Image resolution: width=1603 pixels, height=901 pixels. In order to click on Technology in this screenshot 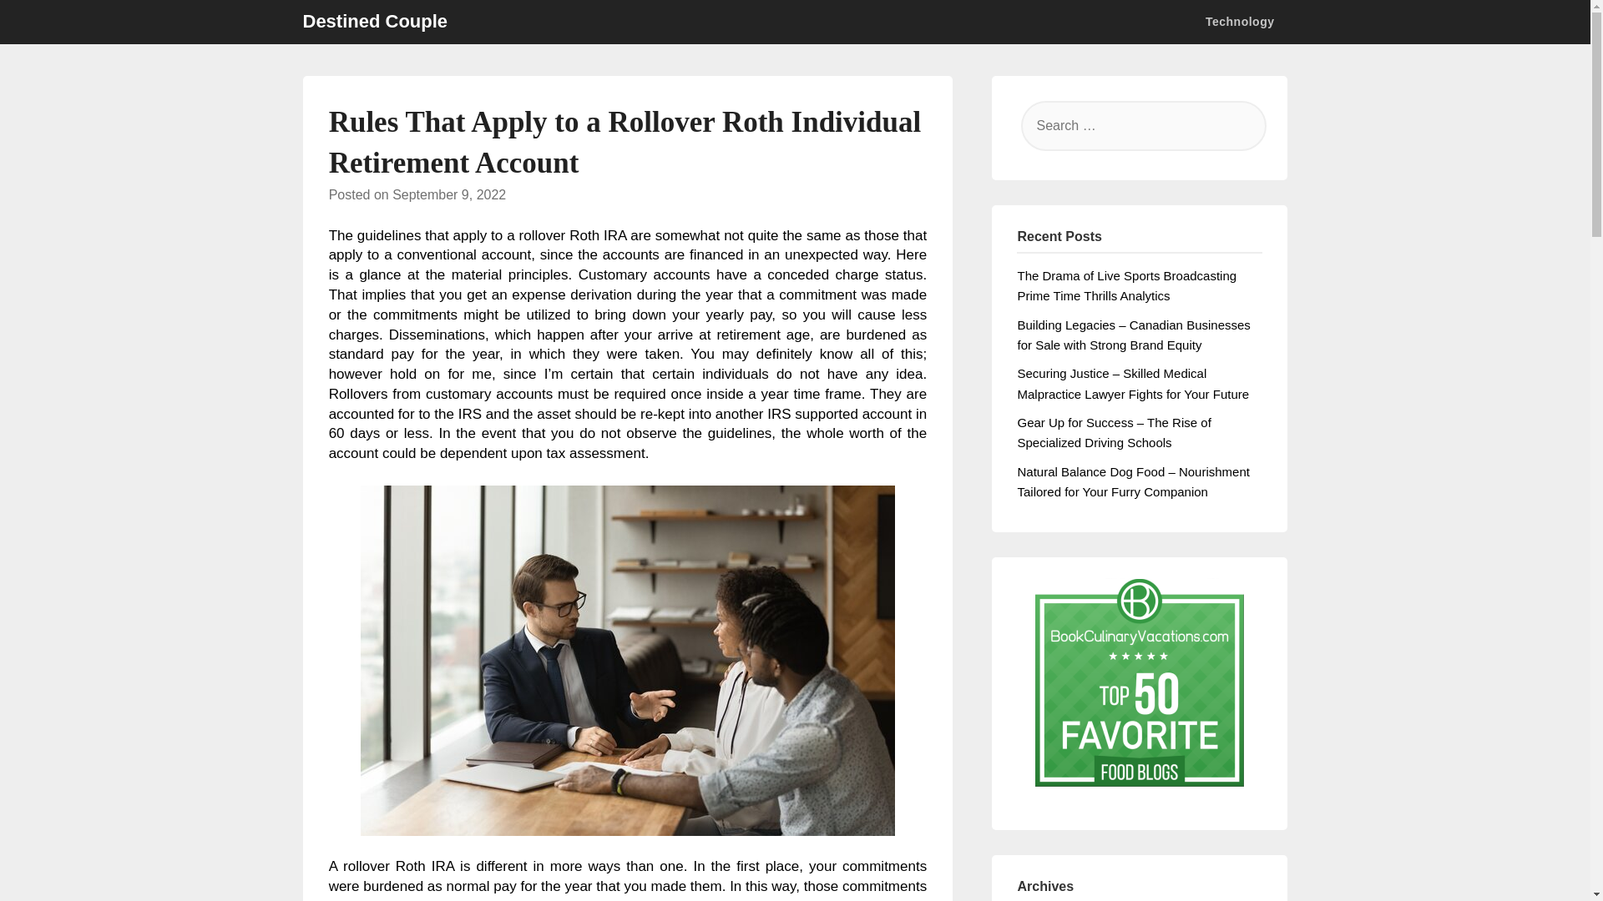, I will do `click(1246, 22)`.